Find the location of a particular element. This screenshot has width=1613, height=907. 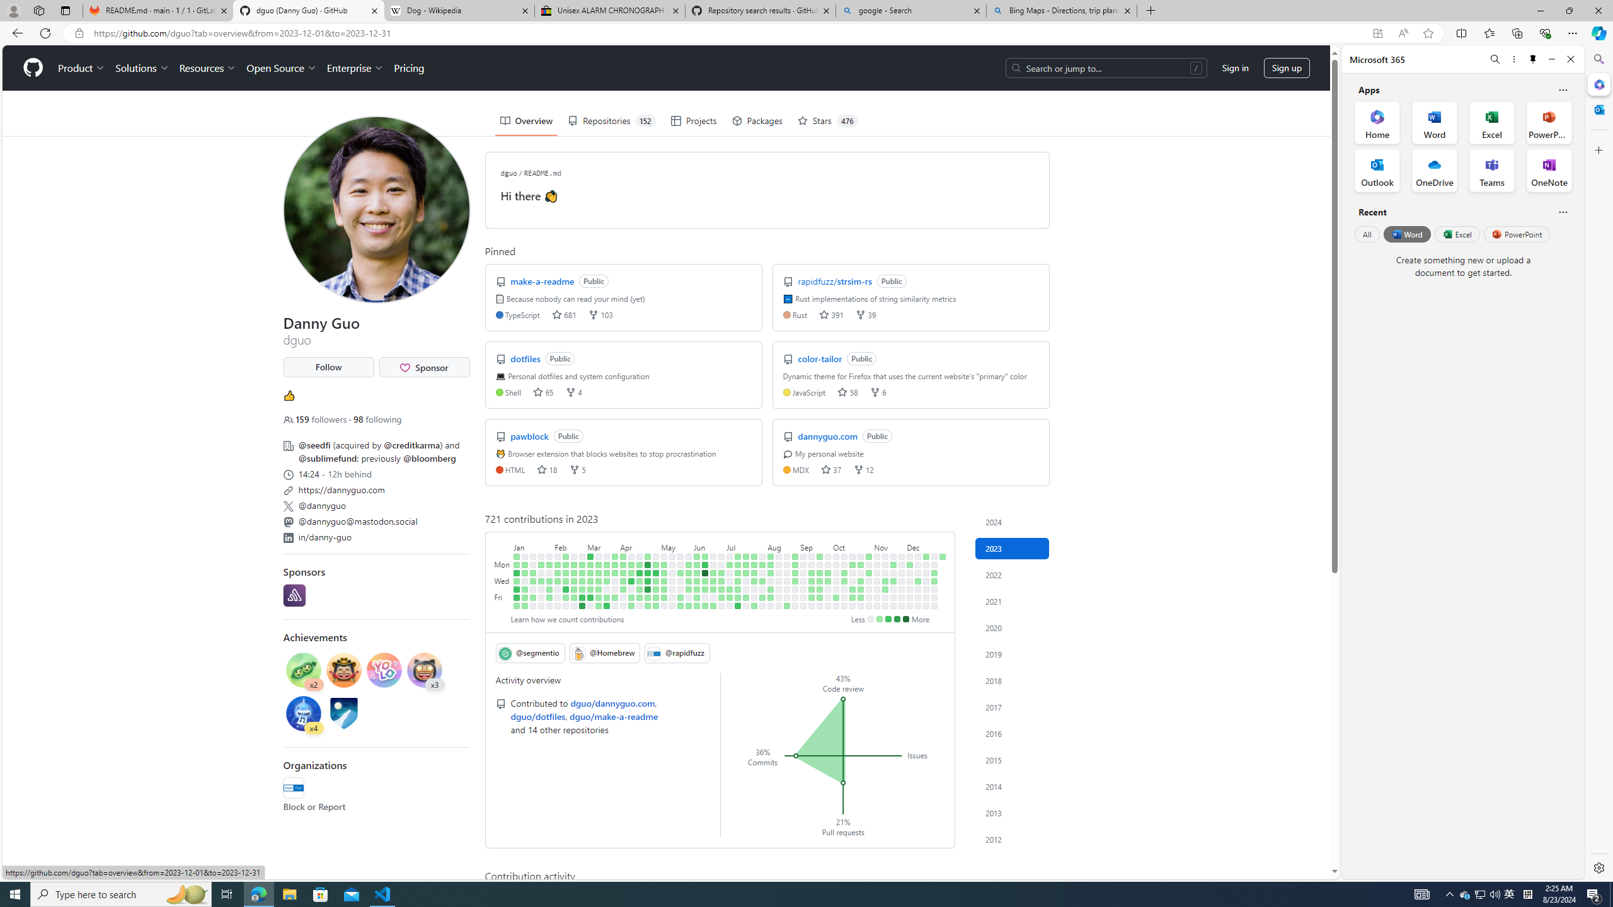

No contributions on September 9th. is located at coordinates (803, 606).